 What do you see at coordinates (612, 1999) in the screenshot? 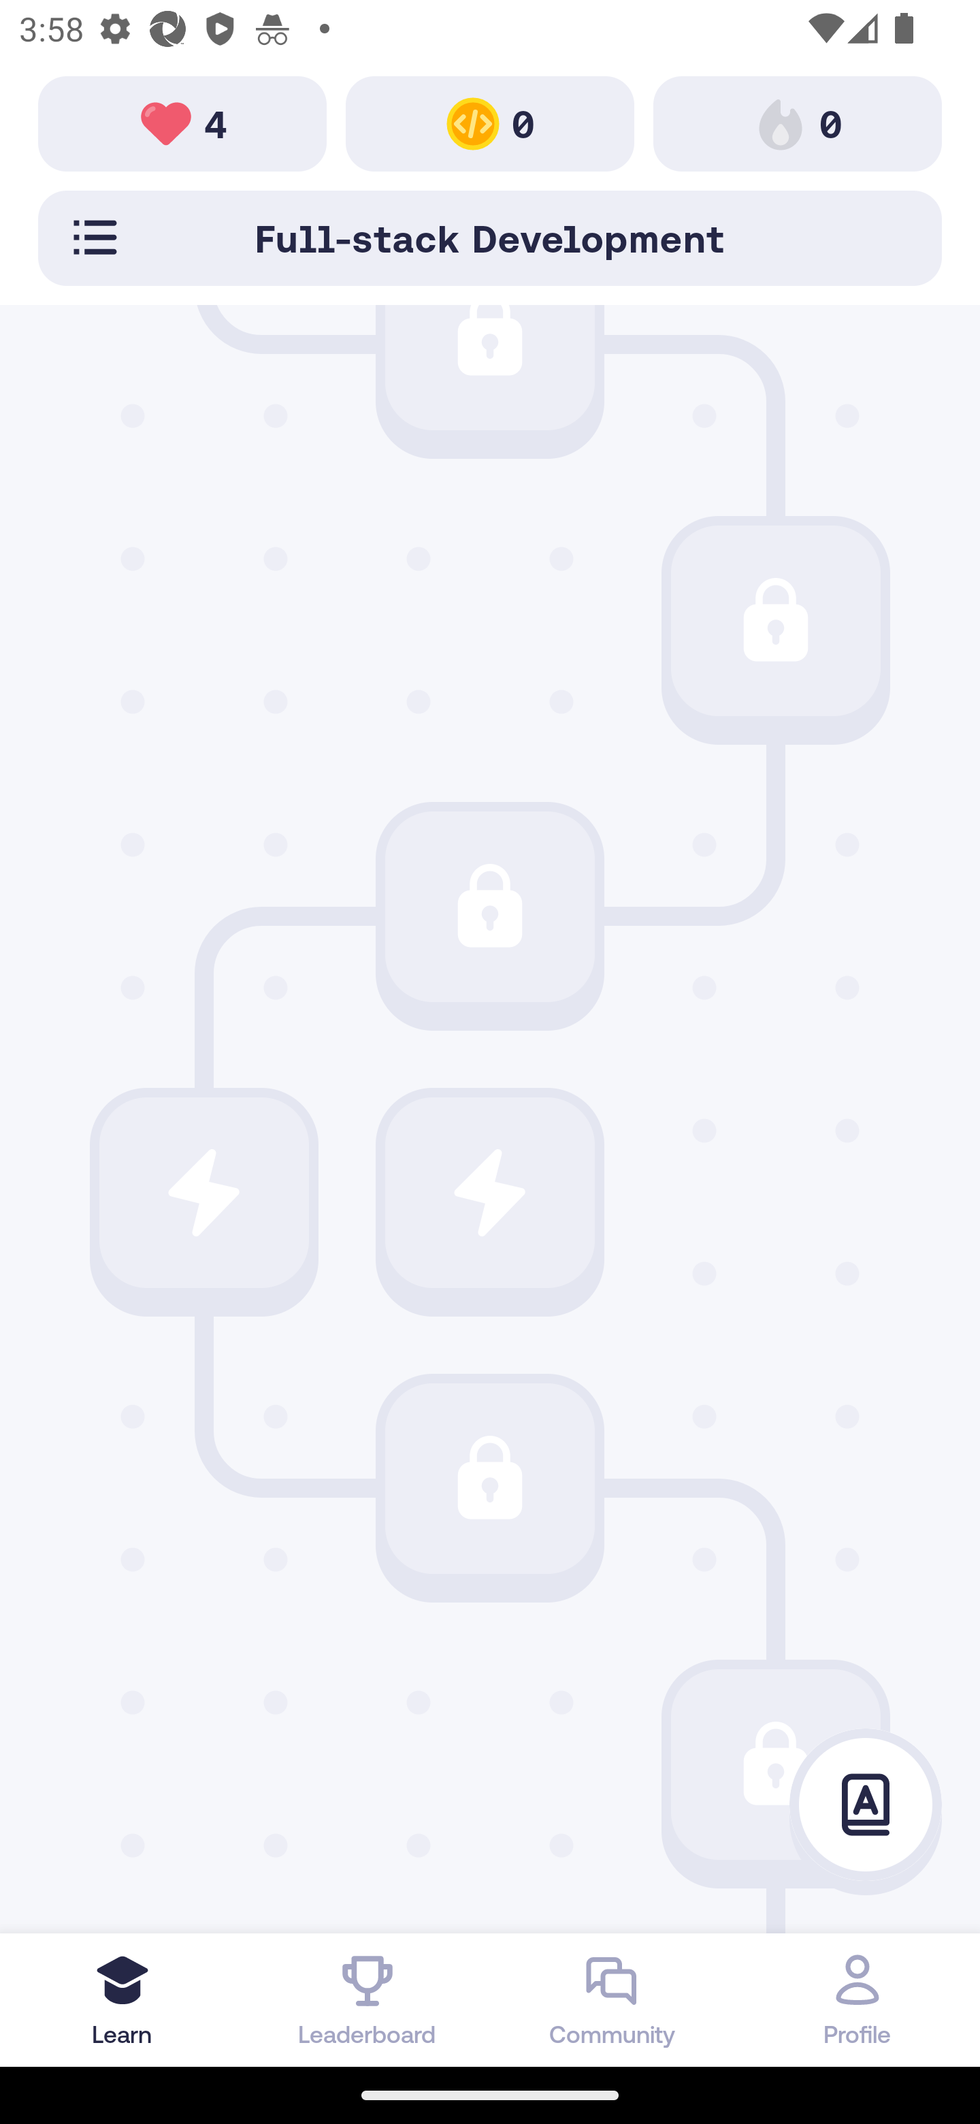
I see `Community` at bounding box center [612, 1999].